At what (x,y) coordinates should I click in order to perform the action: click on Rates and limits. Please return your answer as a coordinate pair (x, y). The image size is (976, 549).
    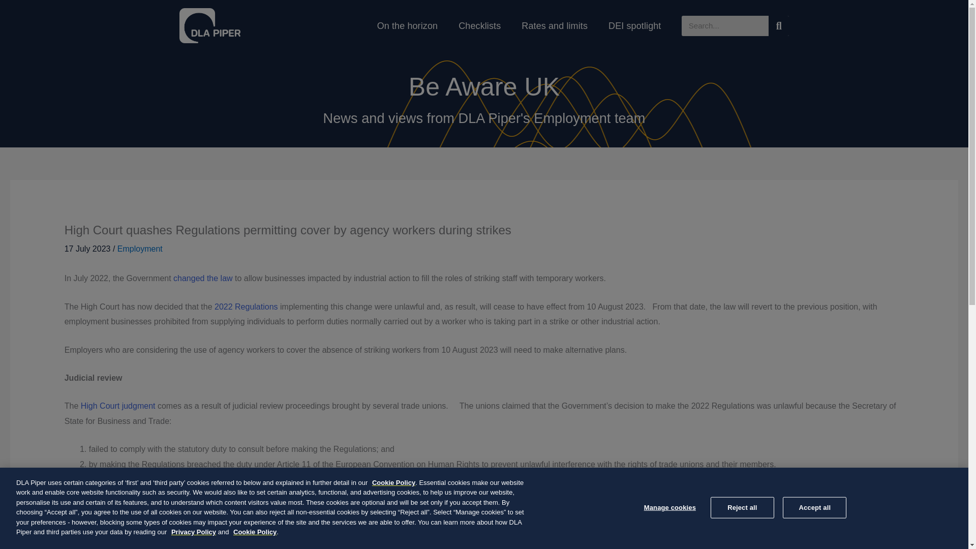
    Looking at the image, I should click on (554, 26).